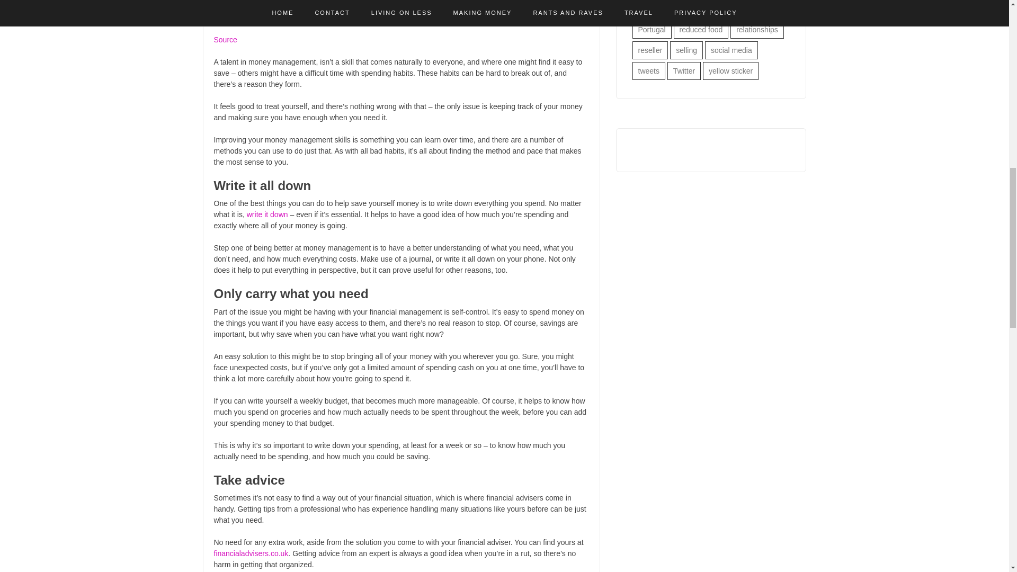  What do you see at coordinates (225, 39) in the screenshot?
I see `Source` at bounding box center [225, 39].